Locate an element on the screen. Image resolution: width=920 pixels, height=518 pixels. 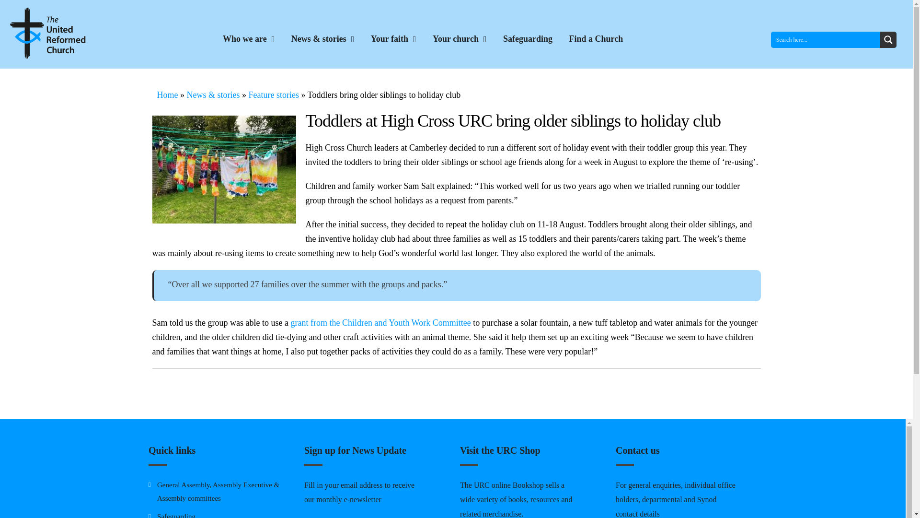
Your faith is located at coordinates (393, 39).